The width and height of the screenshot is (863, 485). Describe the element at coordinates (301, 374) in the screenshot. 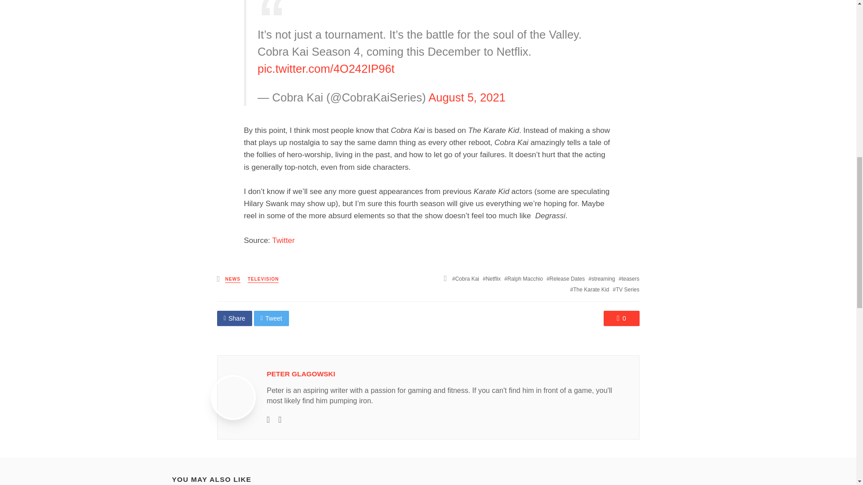

I see `Posts by Peter Glagowski` at that location.